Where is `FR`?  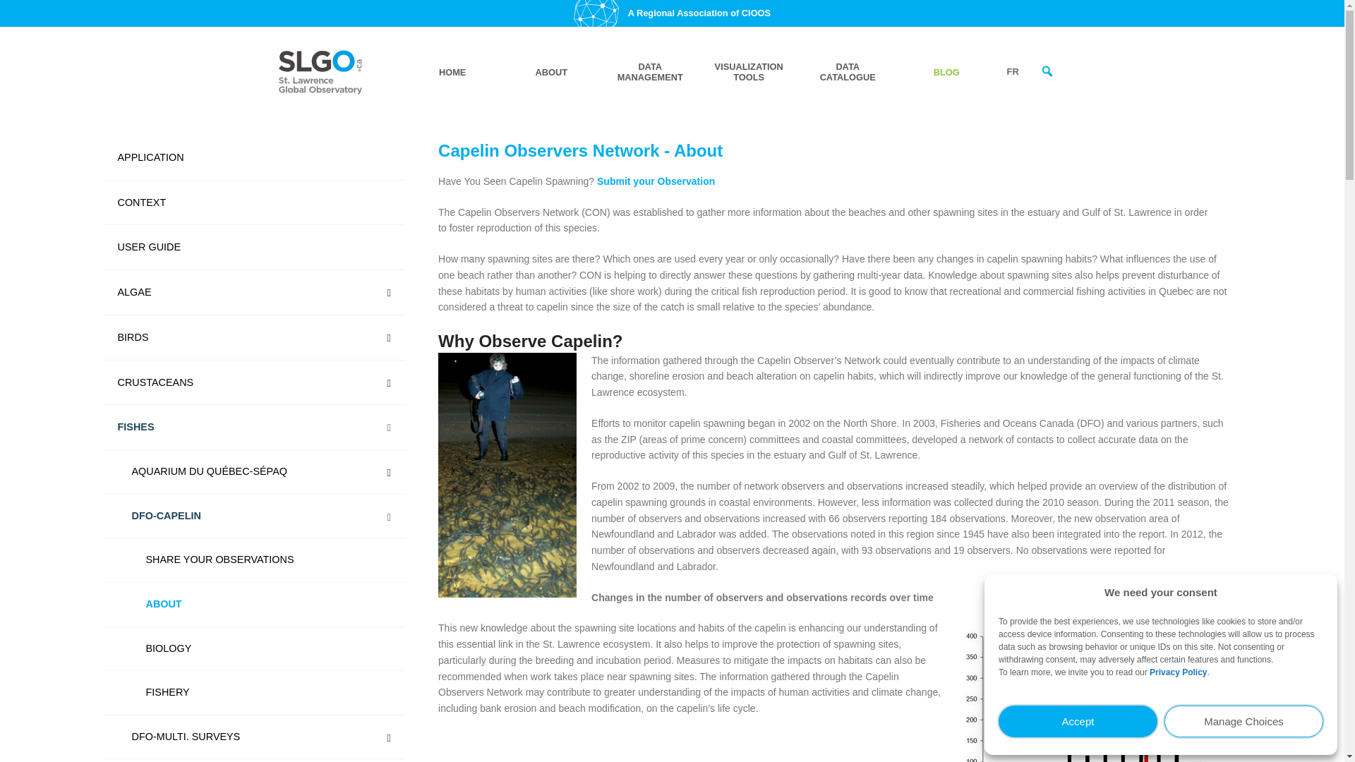
FR is located at coordinates (1013, 72).